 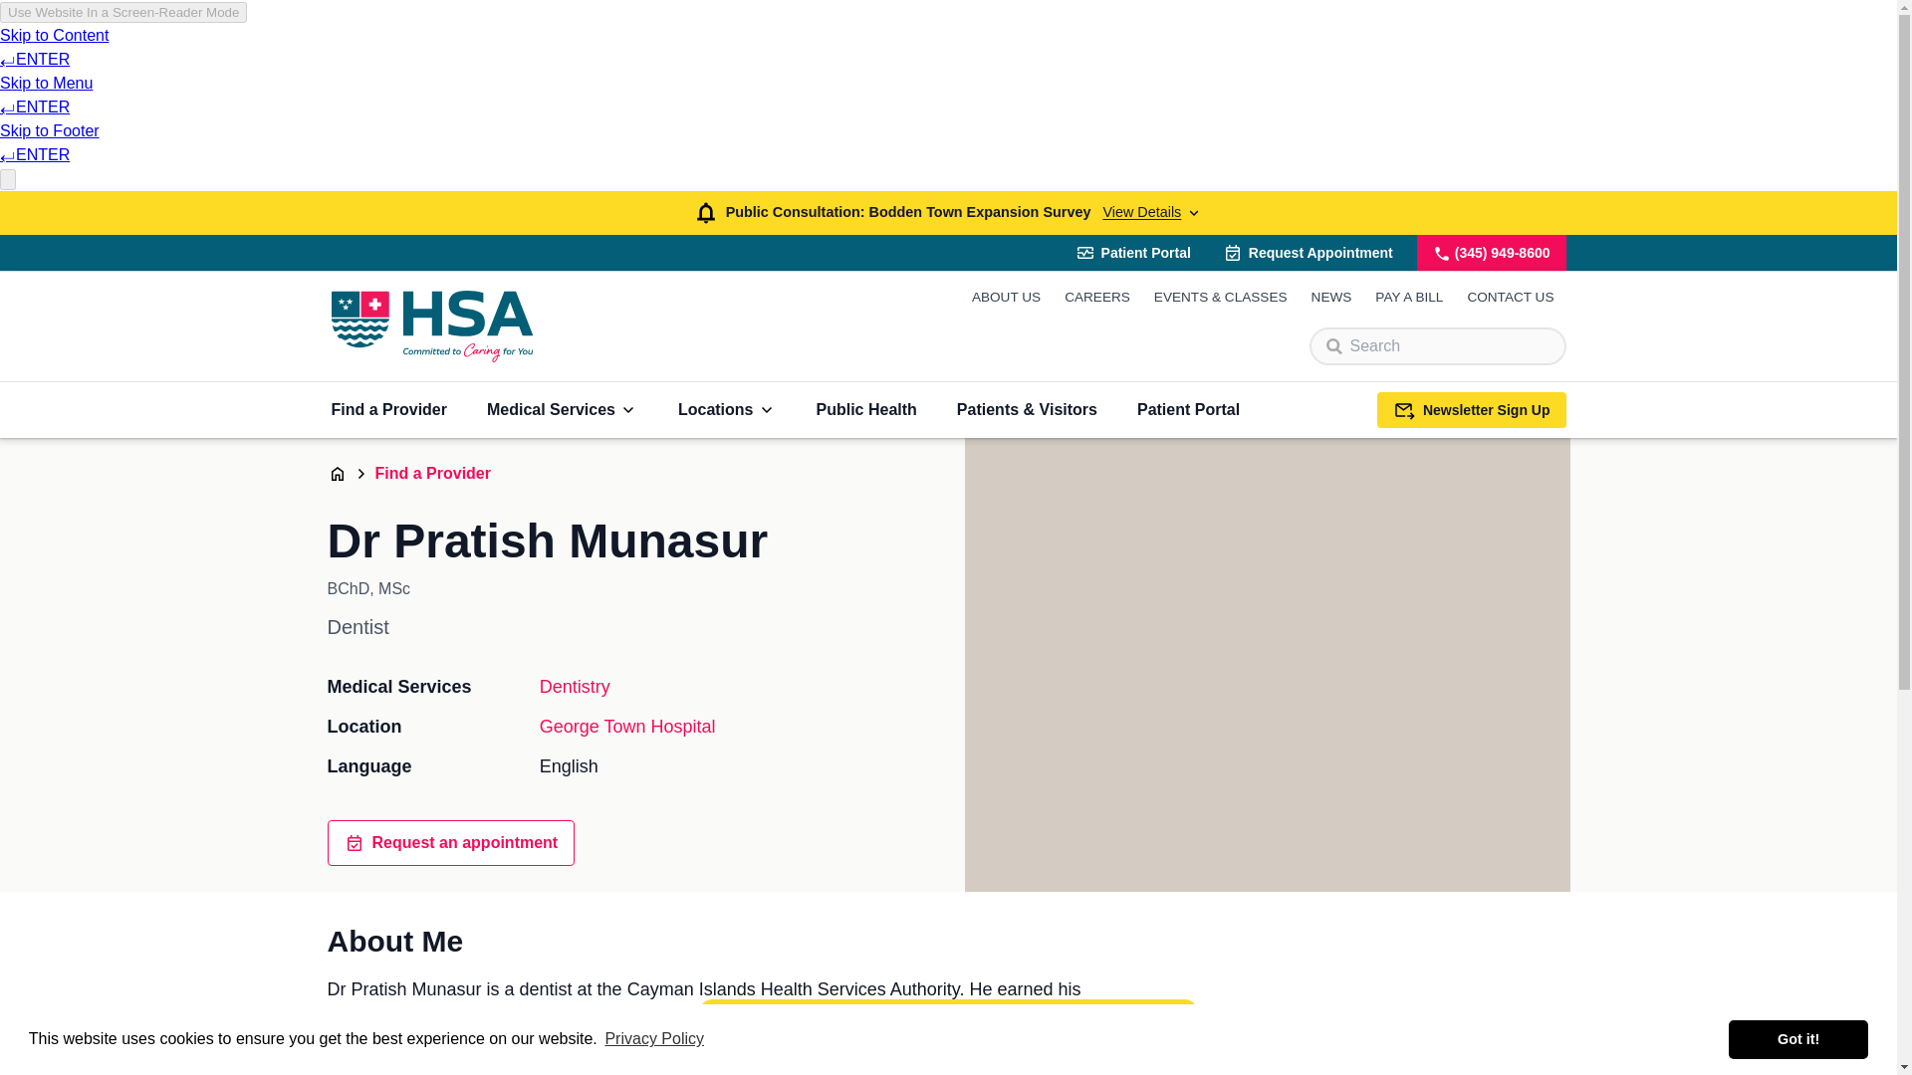 I want to click on Privacy Policy, so click(x=654, y=1039).